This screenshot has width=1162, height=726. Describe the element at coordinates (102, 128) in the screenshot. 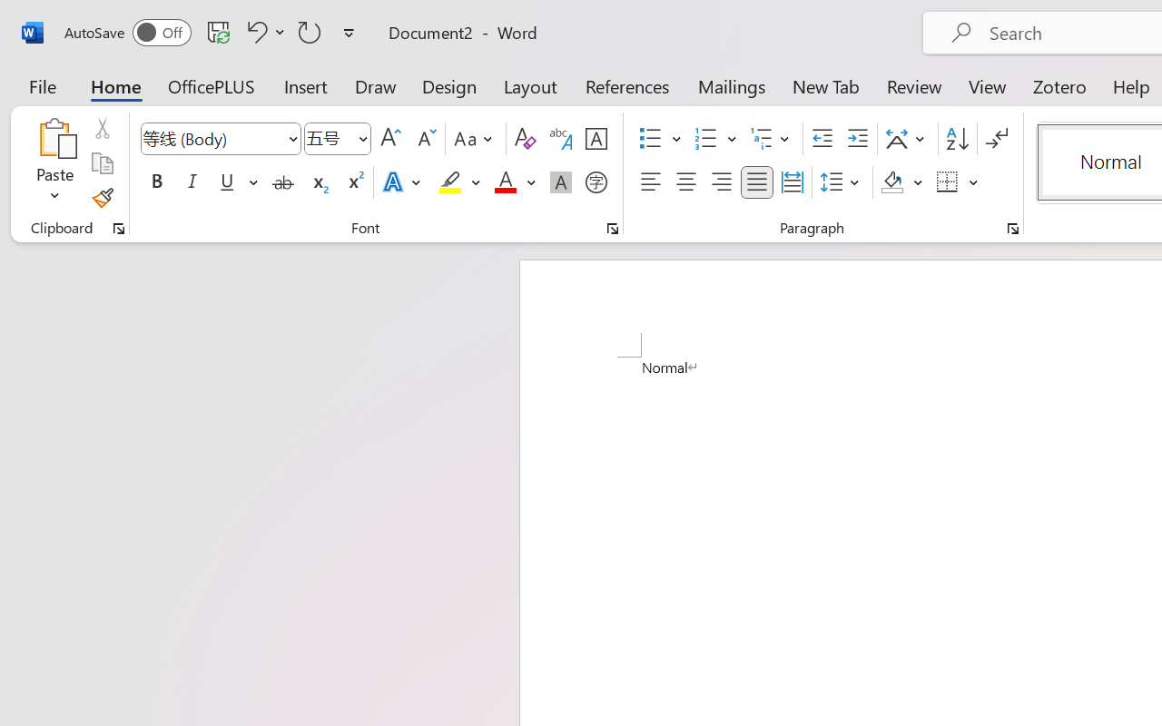

I see `Cut` at that location.